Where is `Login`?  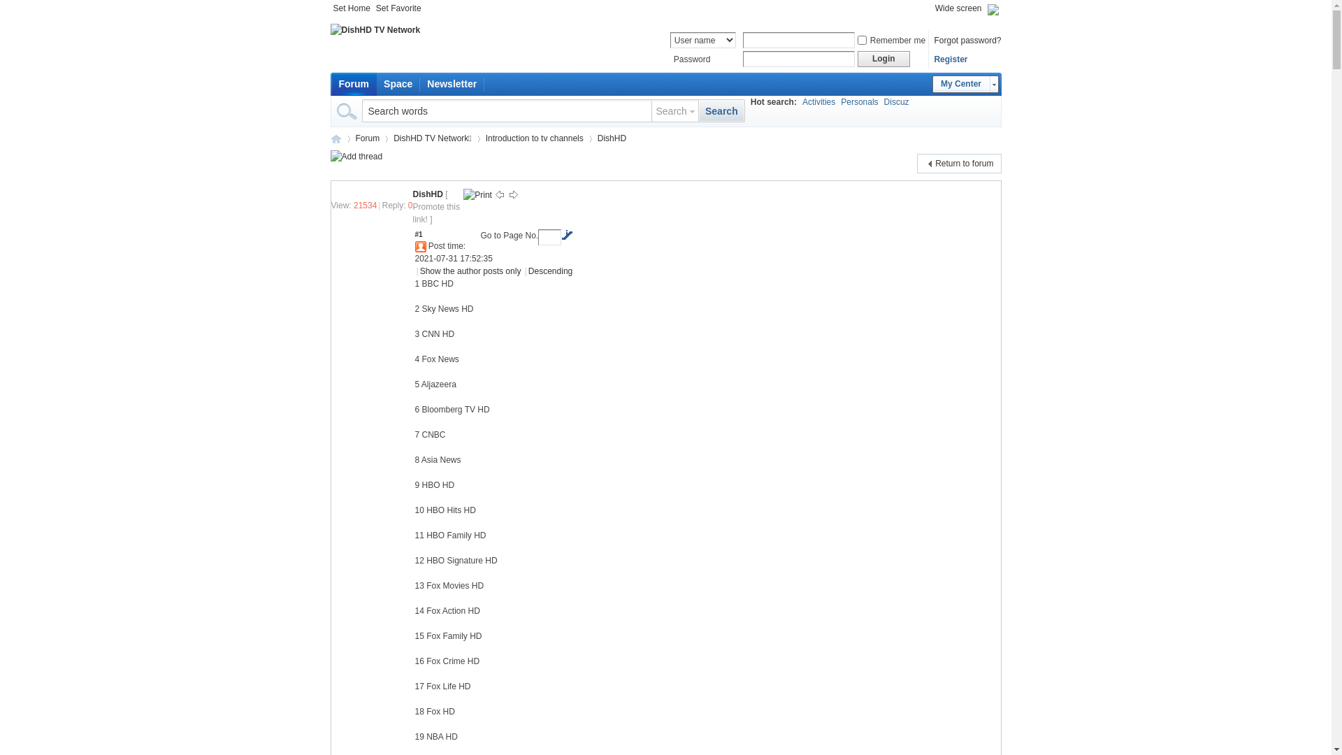 Login is located at coordinates (883, 59).